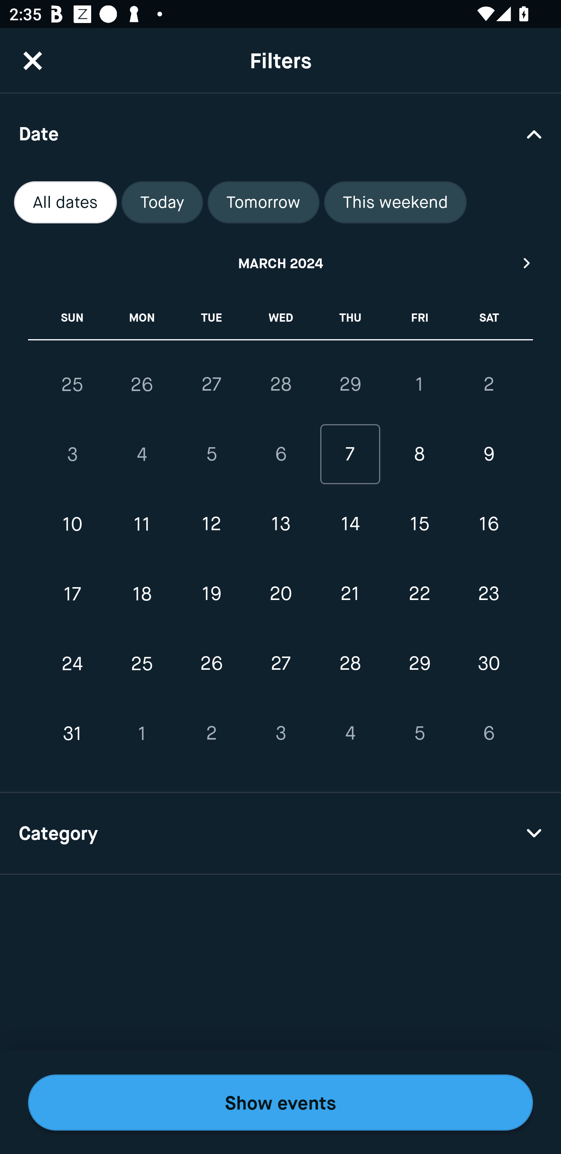 The image size is (561, 1154). Describe the element at coordinates (395, 202) in the screenshot. I see `This weekend` at that location.